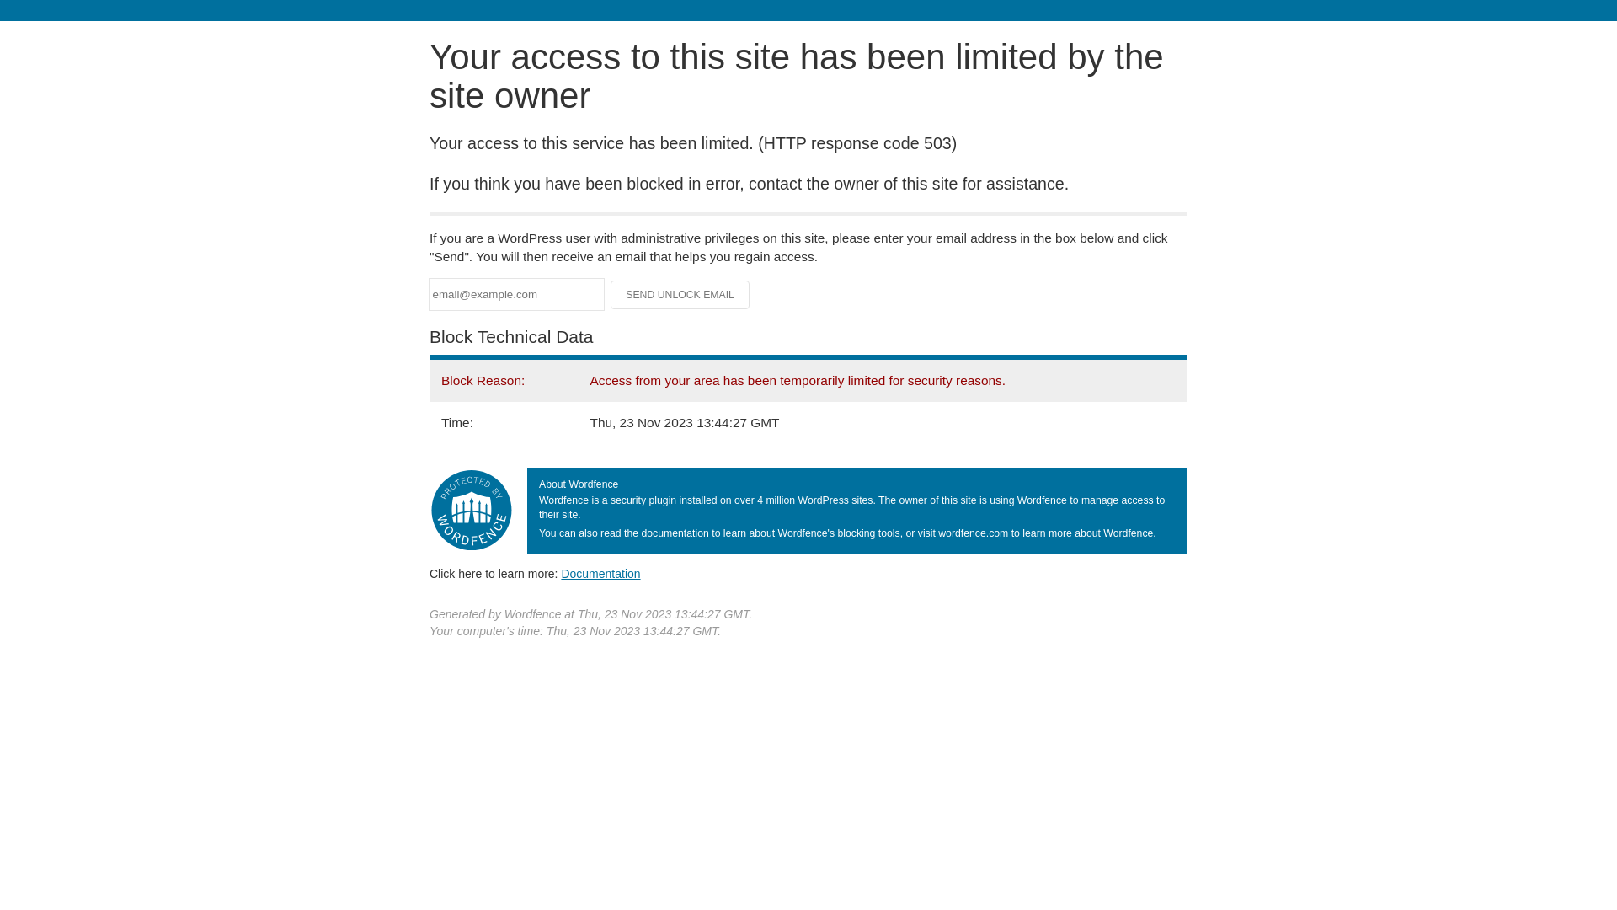 This screenshot has height=910, width=1617. What do you see at coordinates (600, 574) in the screenshot?
I see `Documentation` at bounding box center [600, 574].